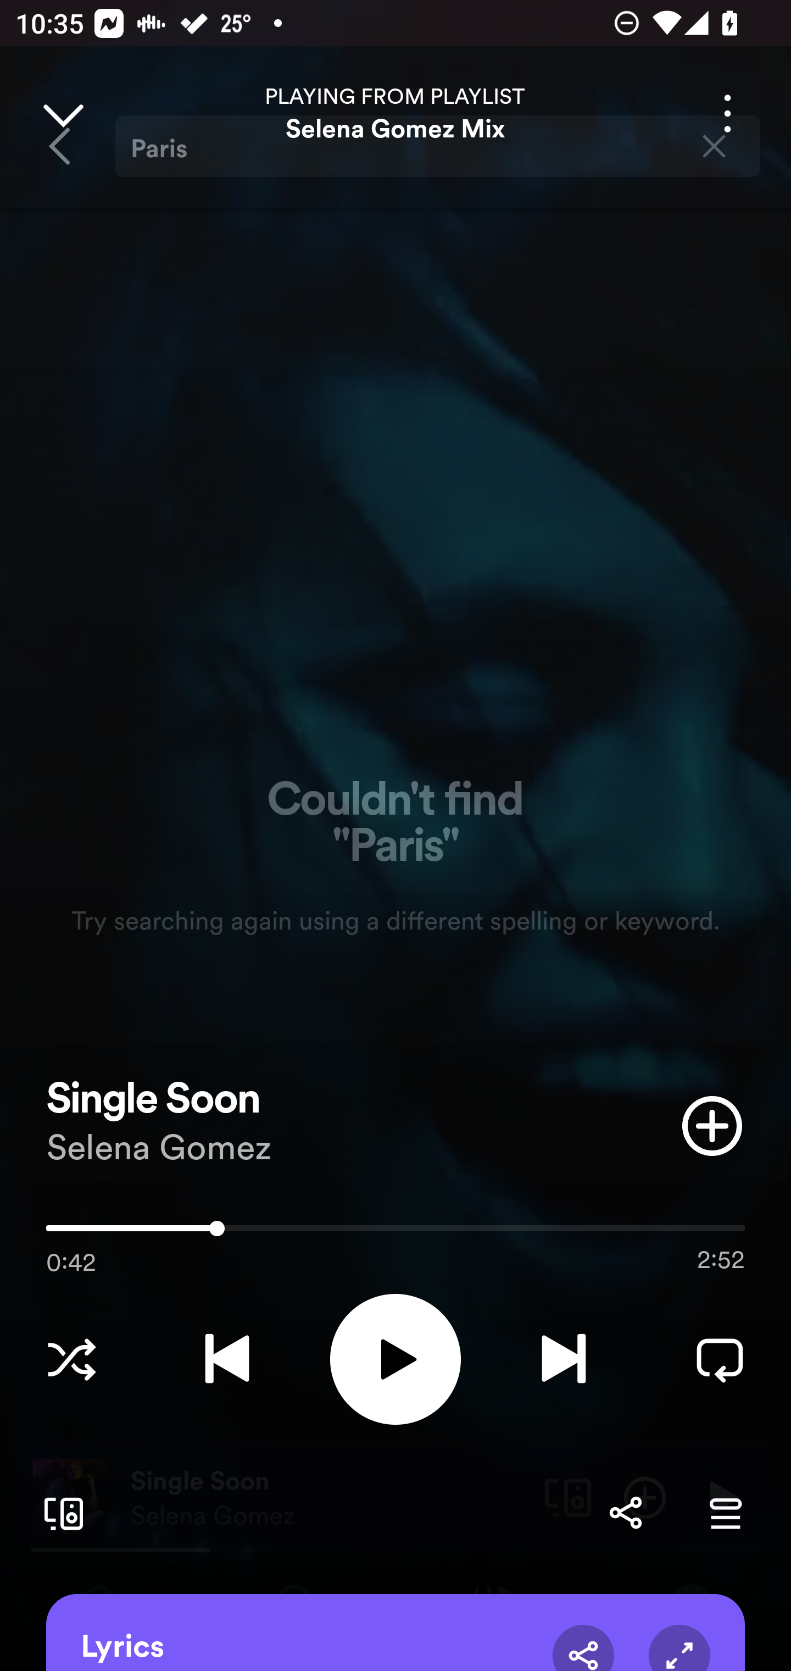 Image resolution: width=791 pixels, height=1671 pixels. What do you see at coordinates (63, 113) in the screenshot?
I see `Close` at bounding box center [63, 113].